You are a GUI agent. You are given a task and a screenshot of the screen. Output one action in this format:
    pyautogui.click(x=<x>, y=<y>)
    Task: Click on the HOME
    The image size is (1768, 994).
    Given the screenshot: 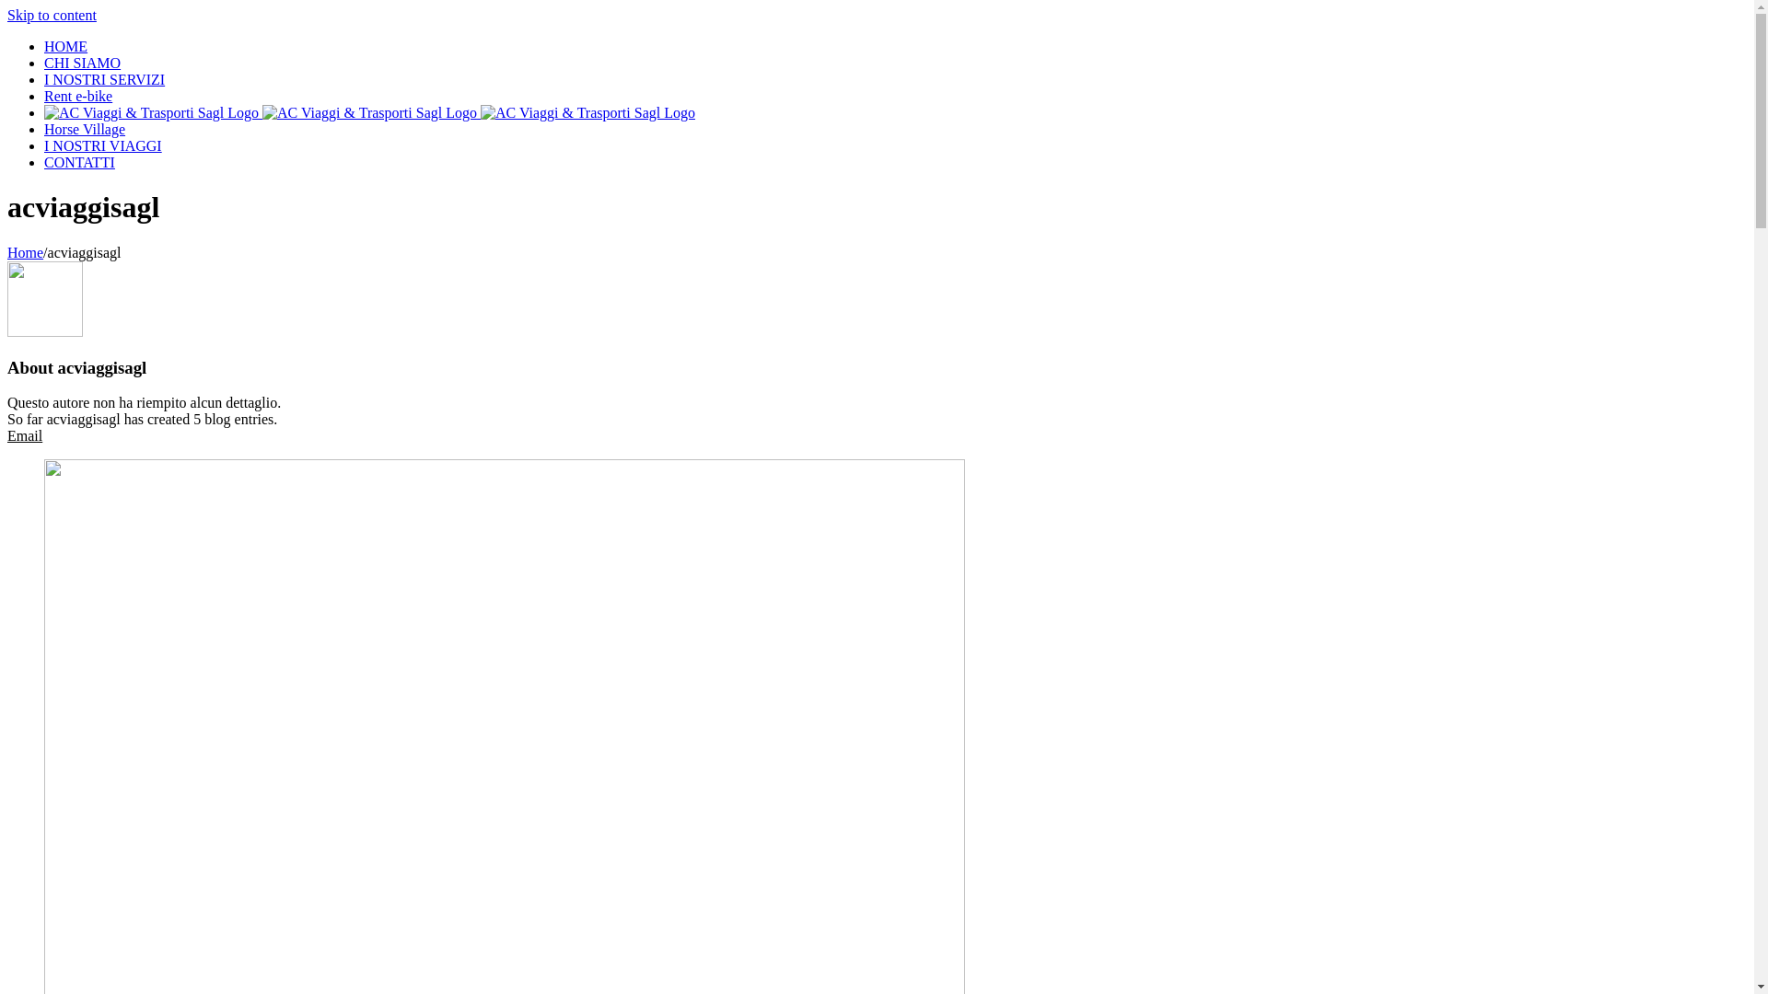 What is the action you would take?
    pyautogui.click(x=66, y=46)
    